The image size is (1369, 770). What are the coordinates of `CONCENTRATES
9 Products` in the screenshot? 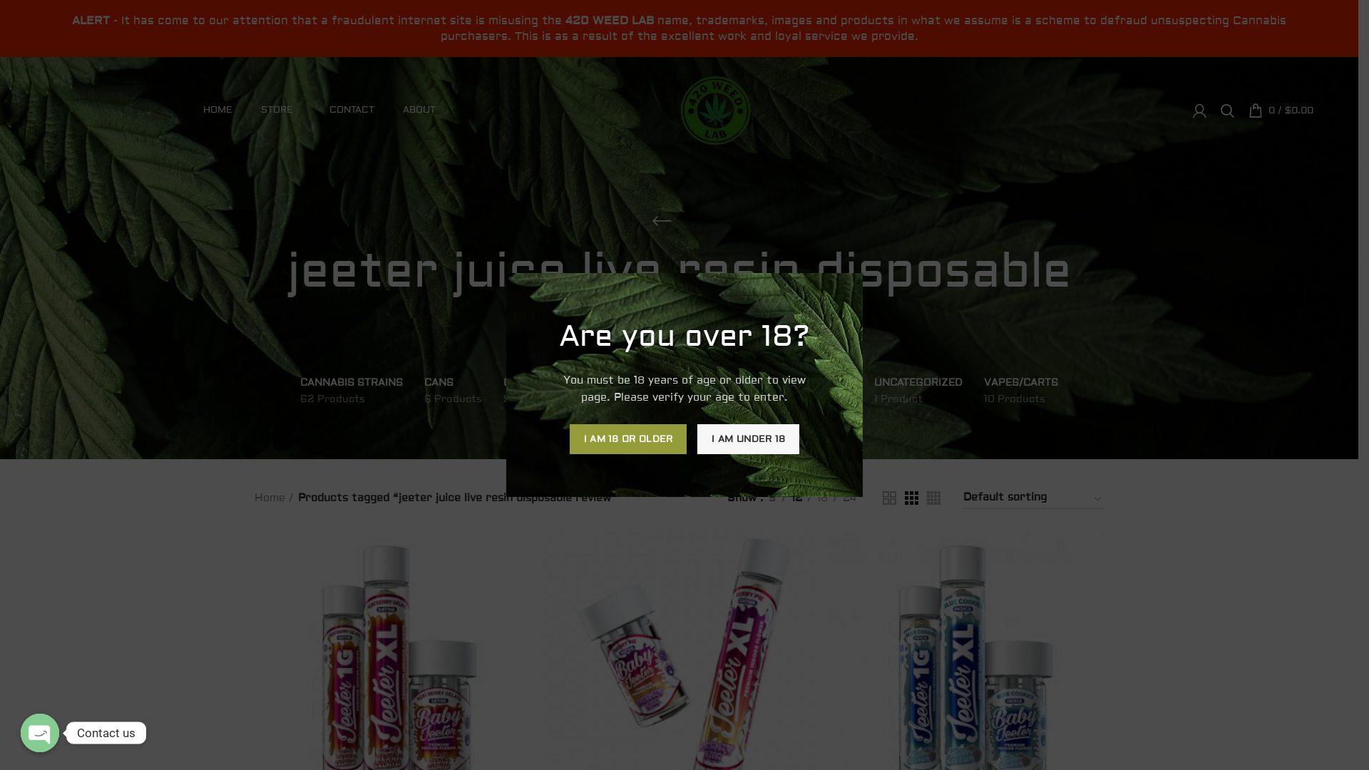 It's located at (545, 391).